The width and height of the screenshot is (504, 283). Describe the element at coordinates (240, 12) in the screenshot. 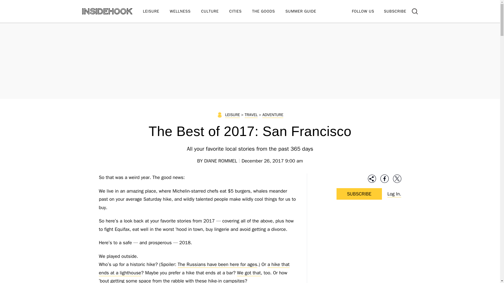

I see `CITIES` at that location.